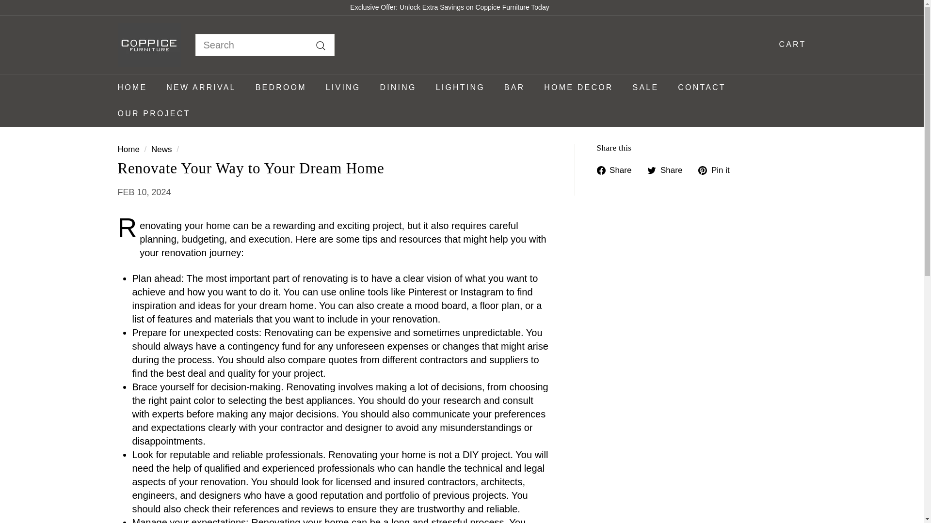 The height and width of the screenshot is (523, 931). Describe the element at coordinates (789, 7) in the screenshot. I see `Instagram` at that location.